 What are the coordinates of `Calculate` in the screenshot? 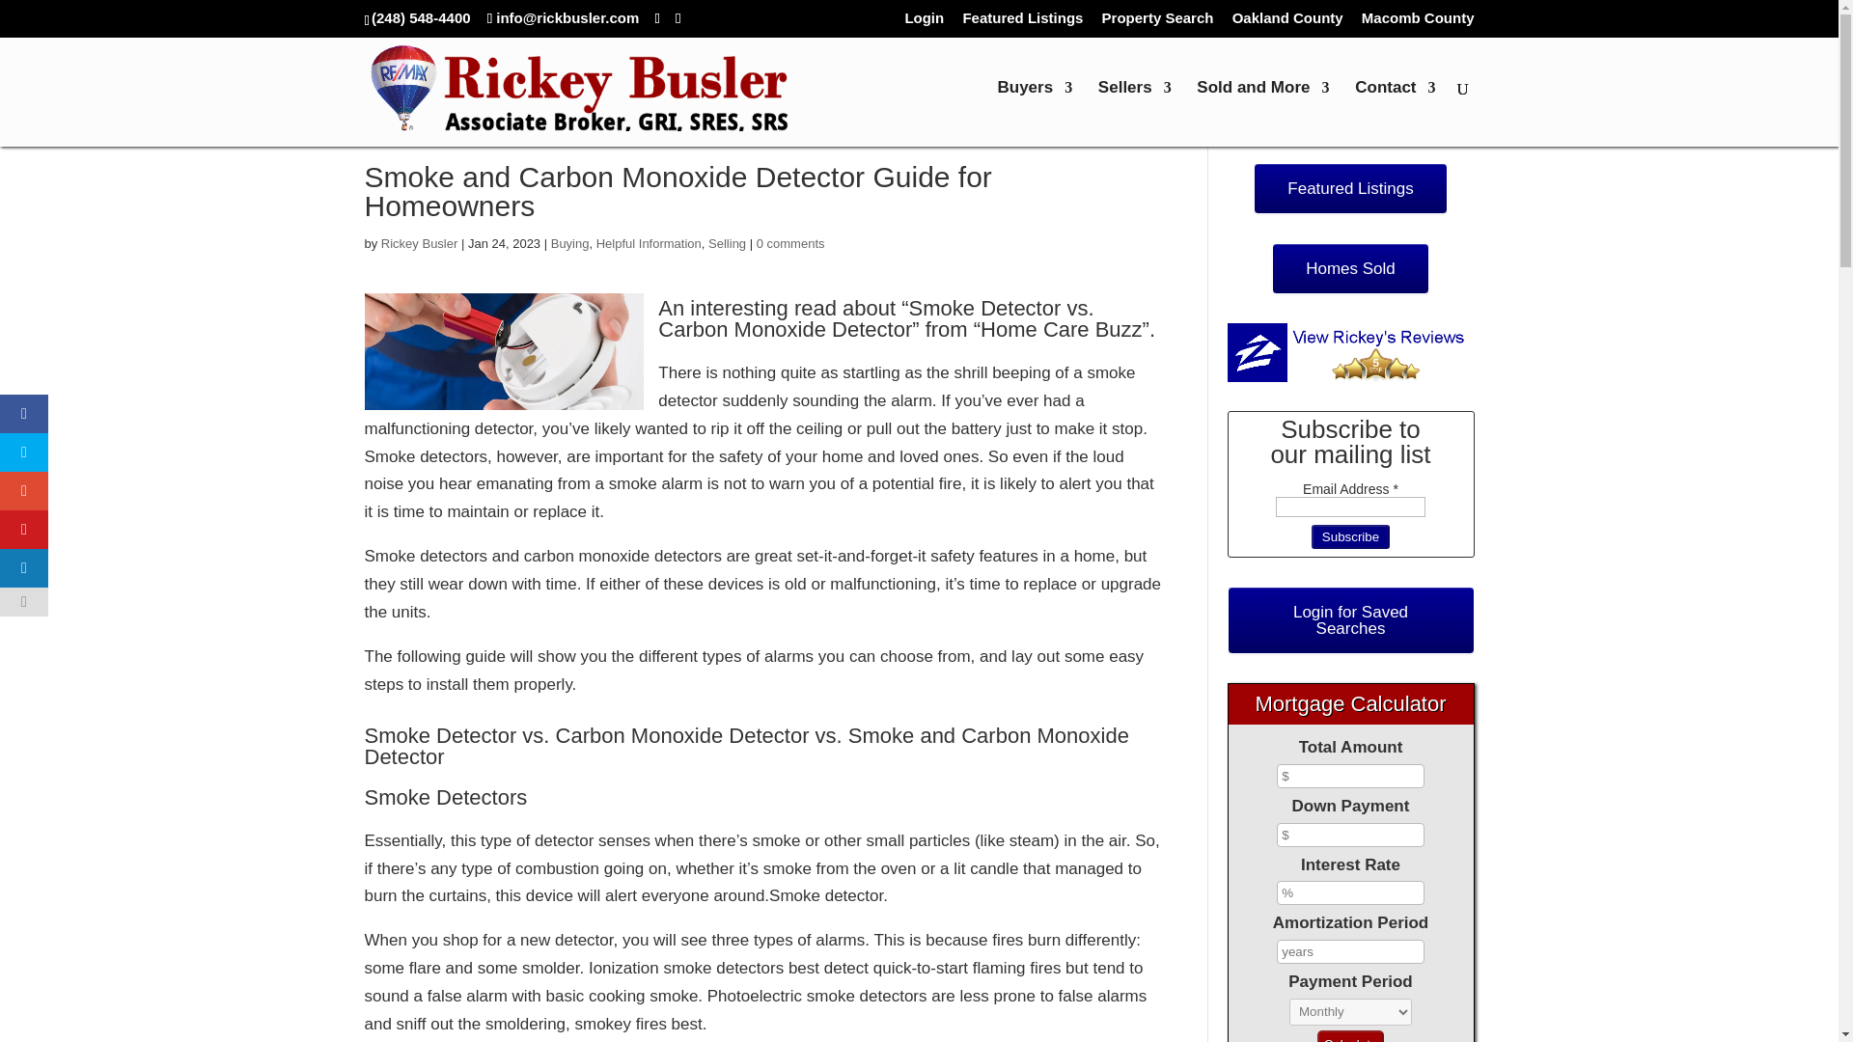 It's located at (1351, 1036).